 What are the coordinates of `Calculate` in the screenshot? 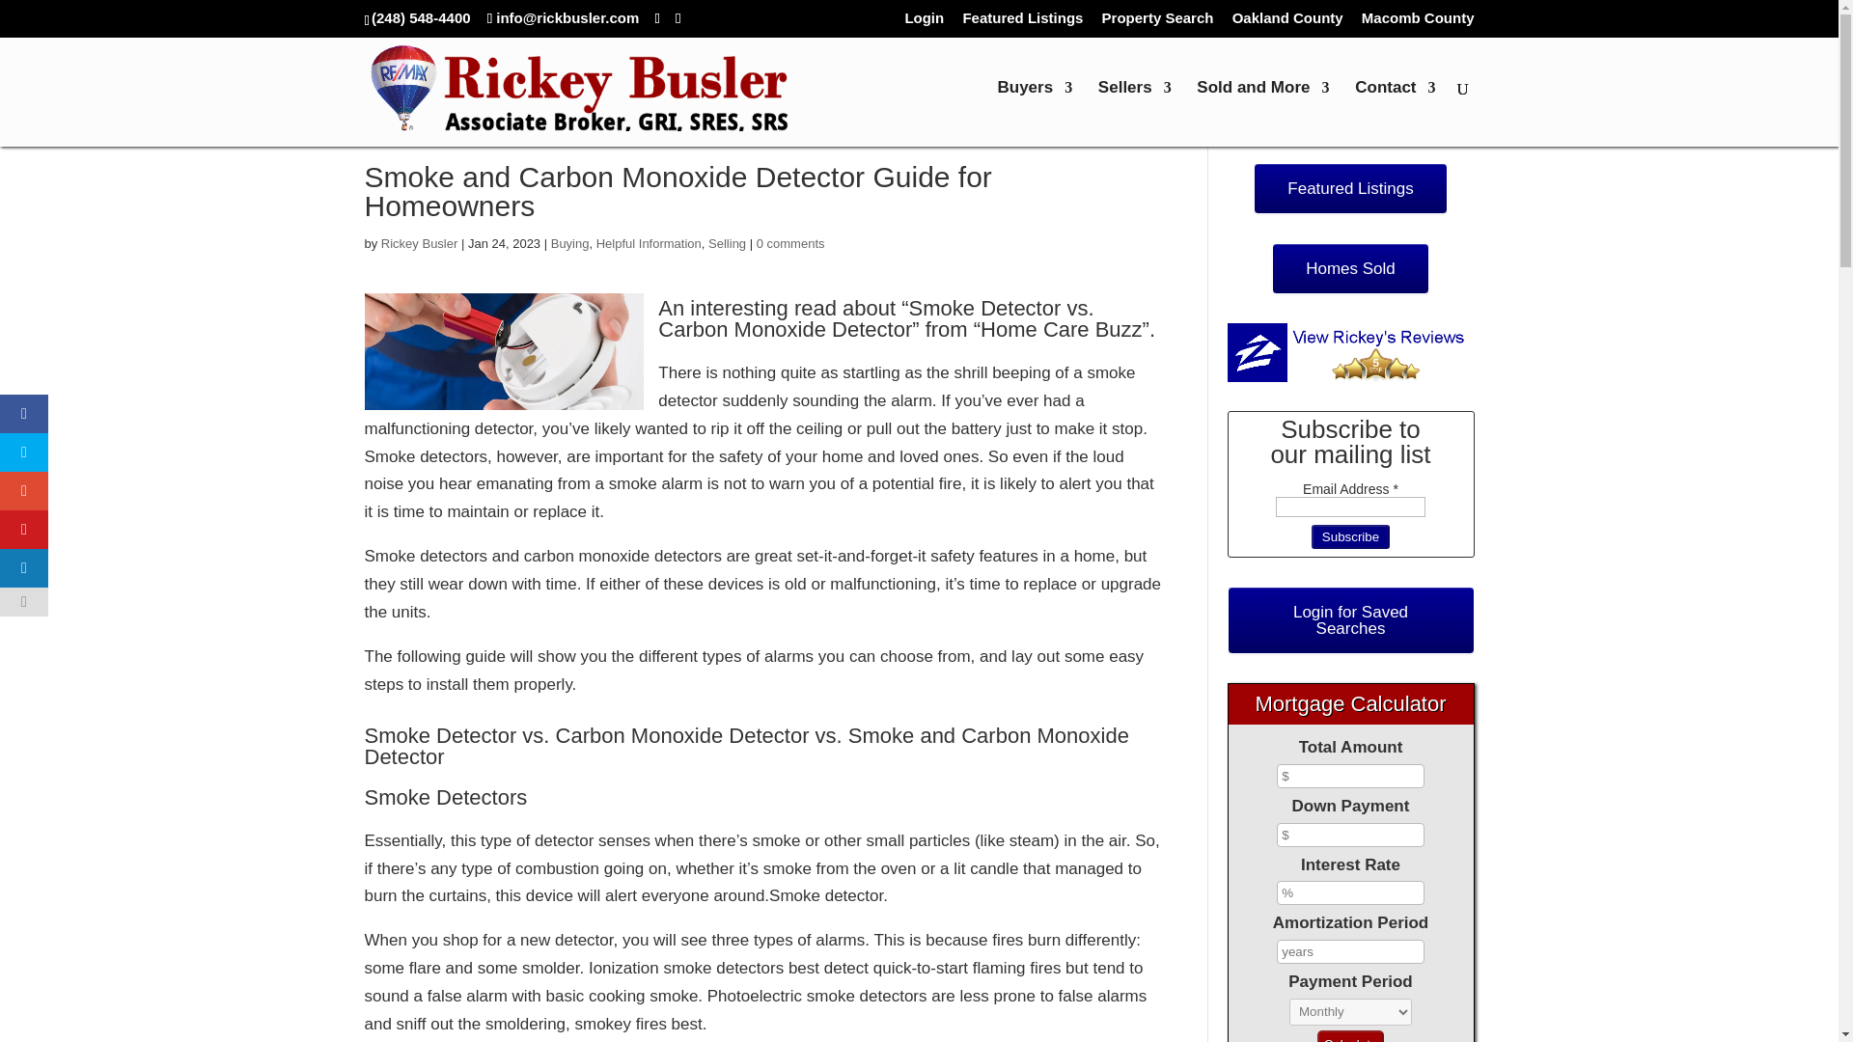 It's located at (1351, 1036).